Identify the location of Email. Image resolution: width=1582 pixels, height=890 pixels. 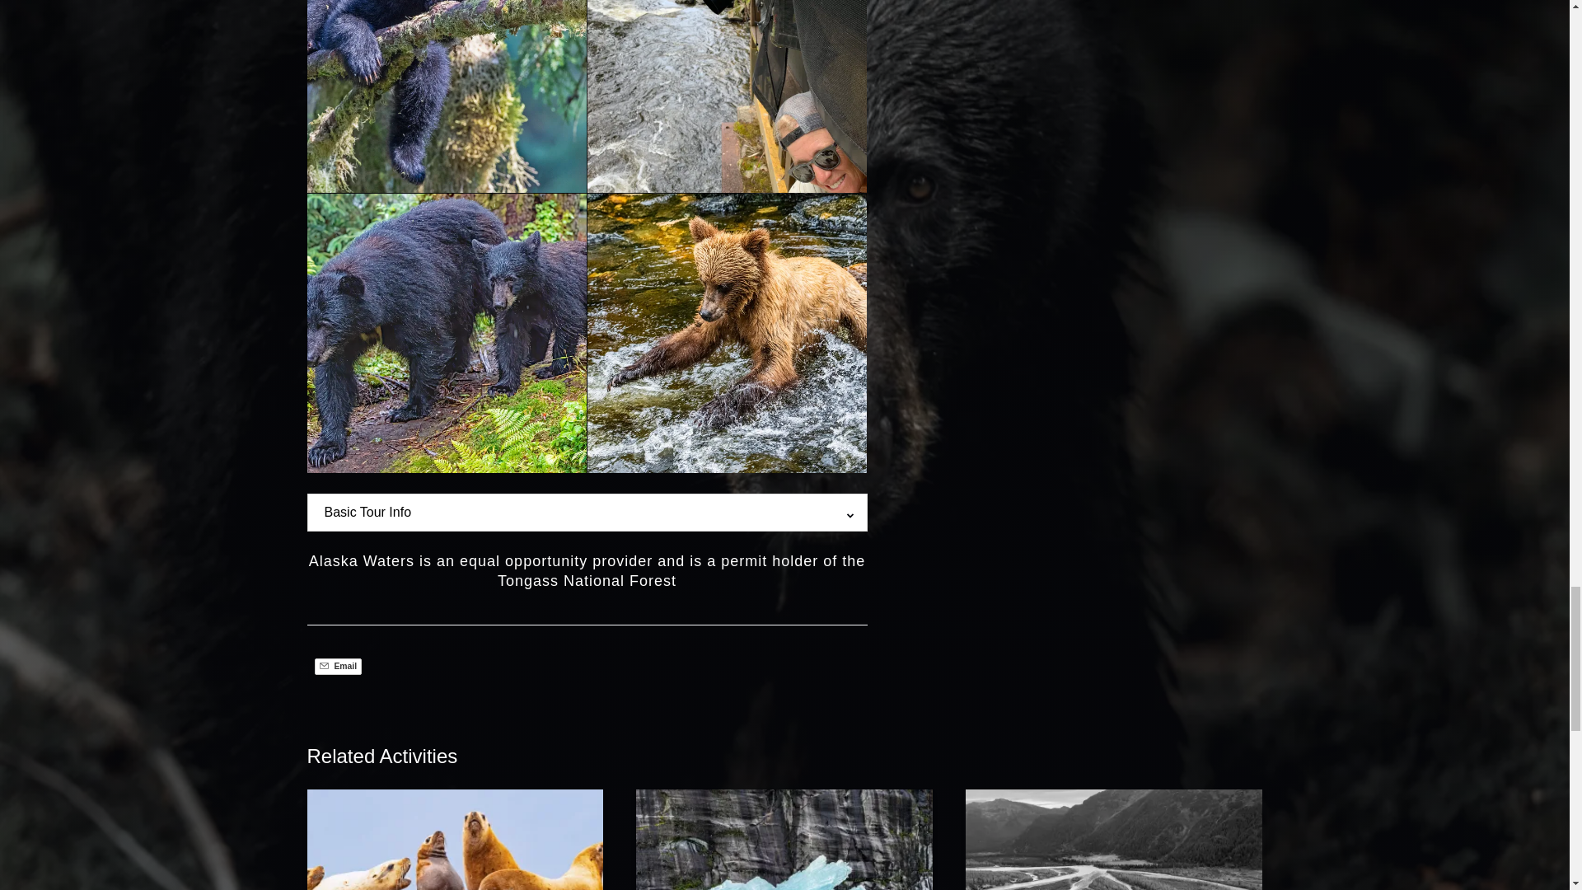
(338, 666).